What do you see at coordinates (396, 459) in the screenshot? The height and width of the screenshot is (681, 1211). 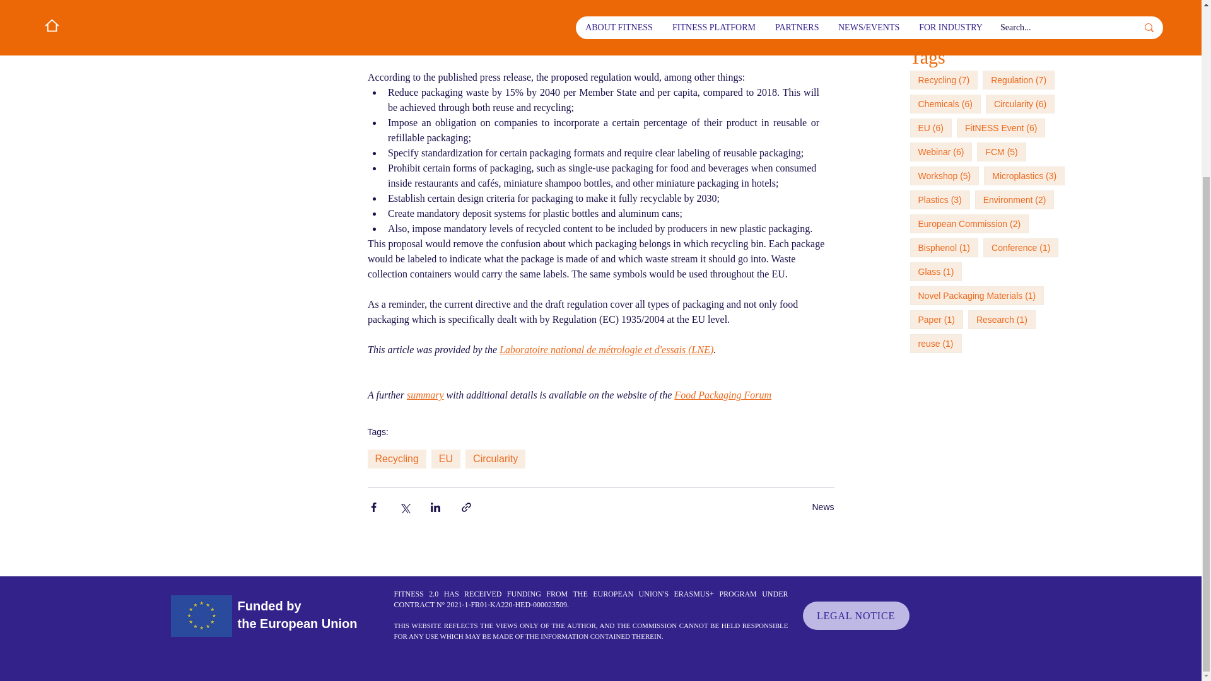 I see `Recycling` at bounding box center [396, 459].